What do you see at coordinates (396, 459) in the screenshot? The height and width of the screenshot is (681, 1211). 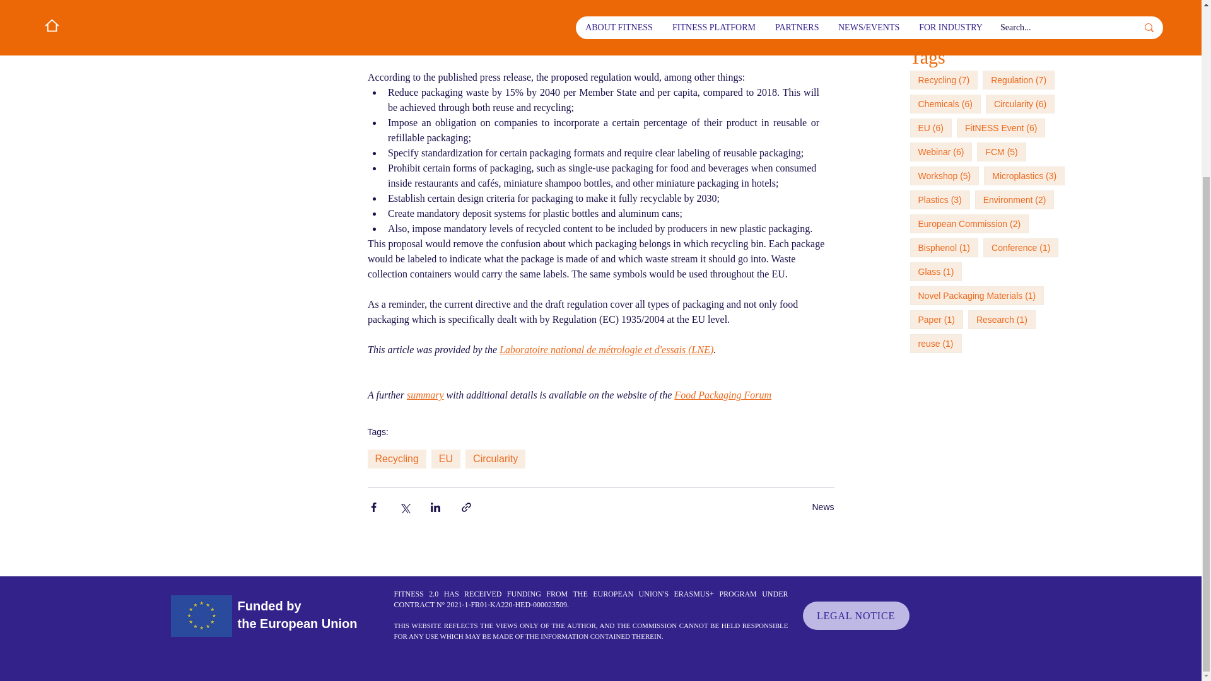 I see `Recycling` at bounding box center [396, 459].